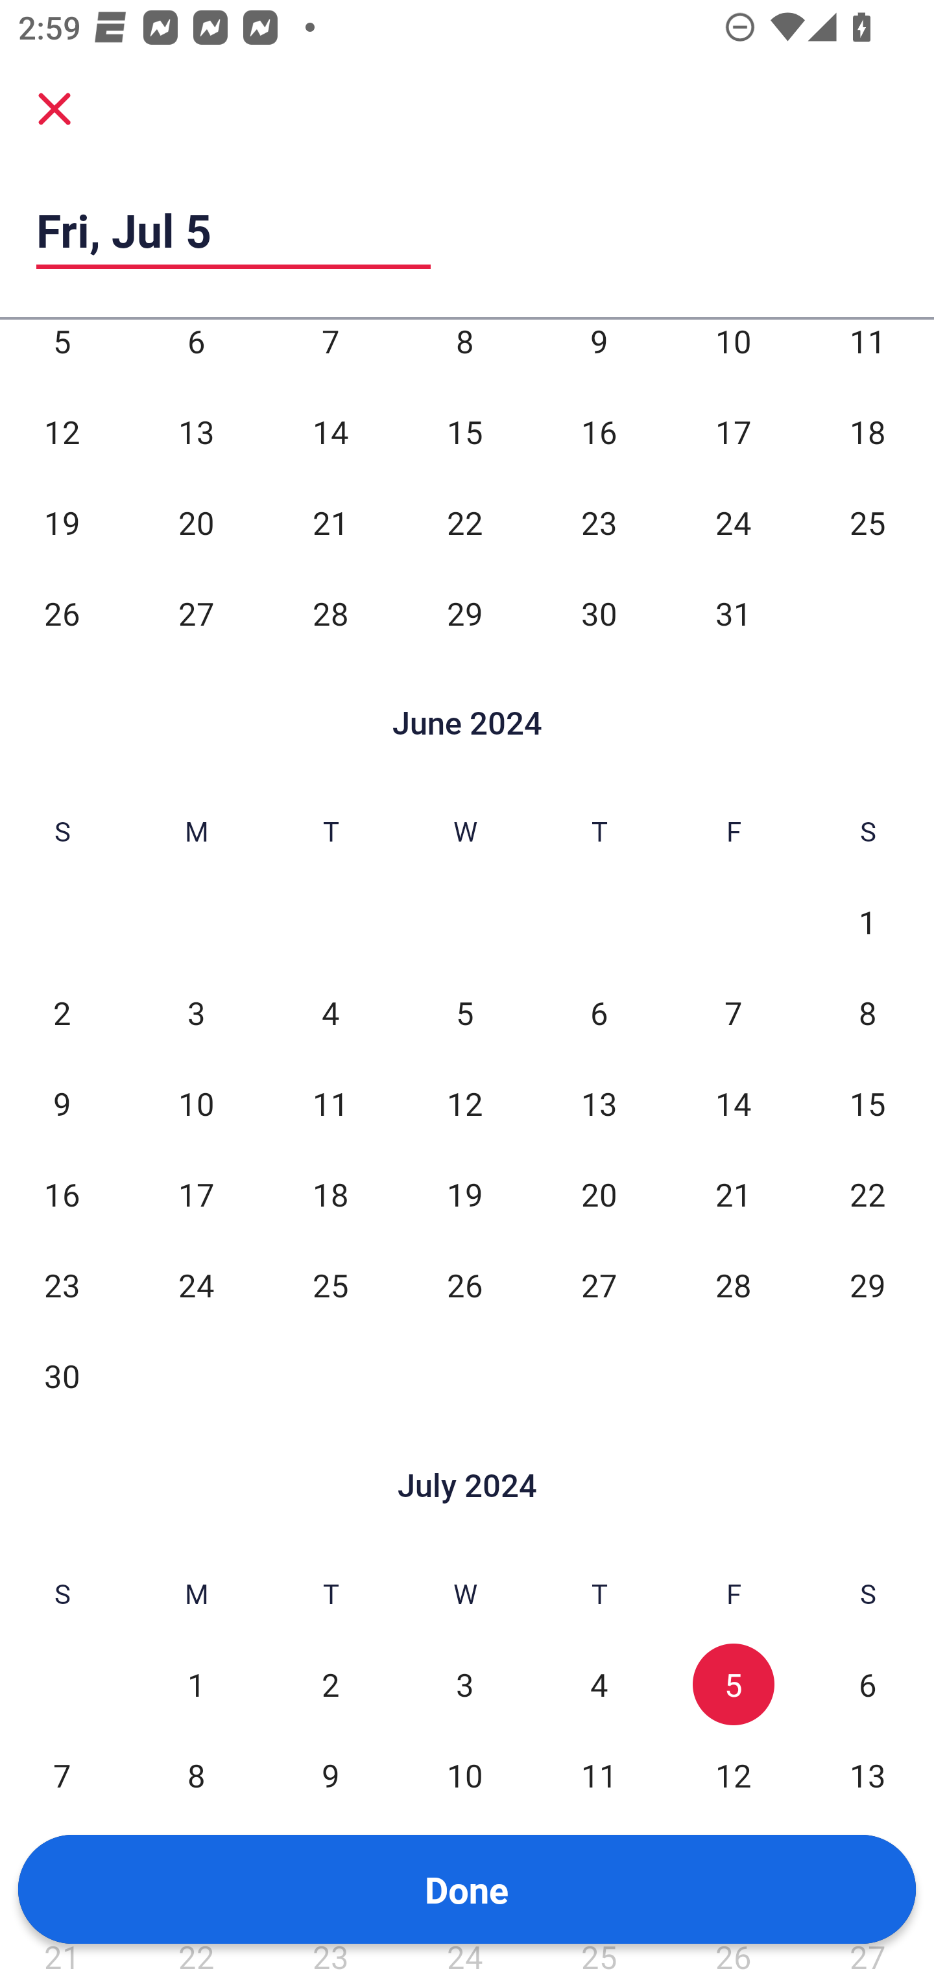 Image resolution: width=934 pixels, height=1971 pixels. Describe the element at coordinates (331, 1104) in the screenshot. I see `11 Tue, Jun 11, Not Selected` at that location.